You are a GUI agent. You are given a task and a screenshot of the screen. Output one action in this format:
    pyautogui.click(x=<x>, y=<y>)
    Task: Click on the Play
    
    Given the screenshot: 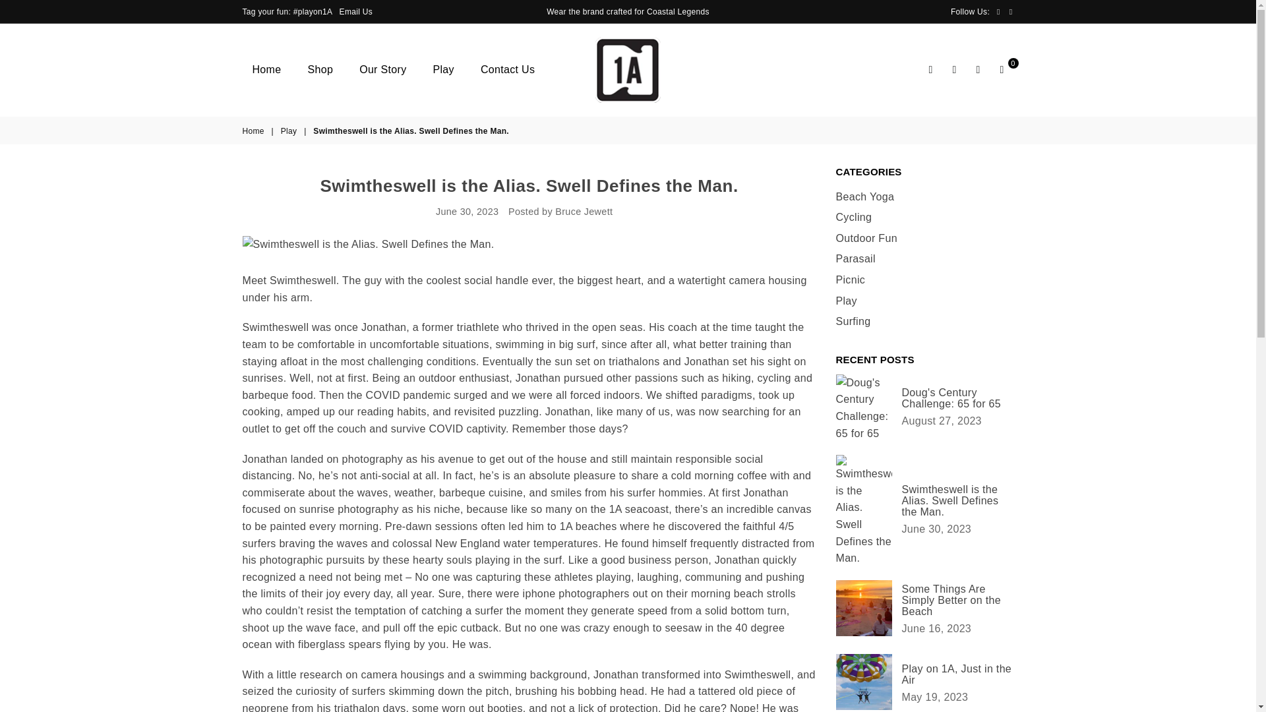 What is the action you would take?
    pyautogui.click(x=443, y=70)
    